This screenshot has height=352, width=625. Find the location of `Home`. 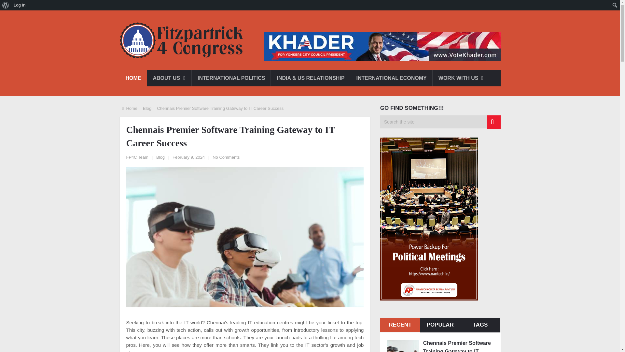

Home is located at coordinates (132, 108).